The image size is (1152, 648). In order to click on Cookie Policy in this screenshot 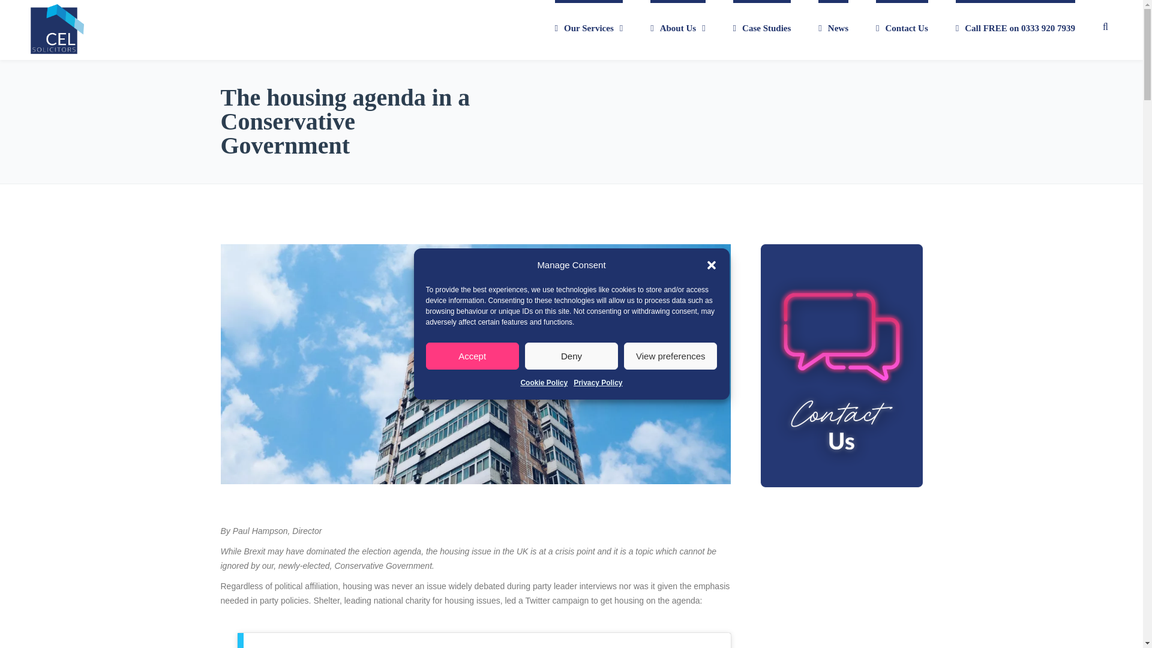, I will do `click(544, 383)`.